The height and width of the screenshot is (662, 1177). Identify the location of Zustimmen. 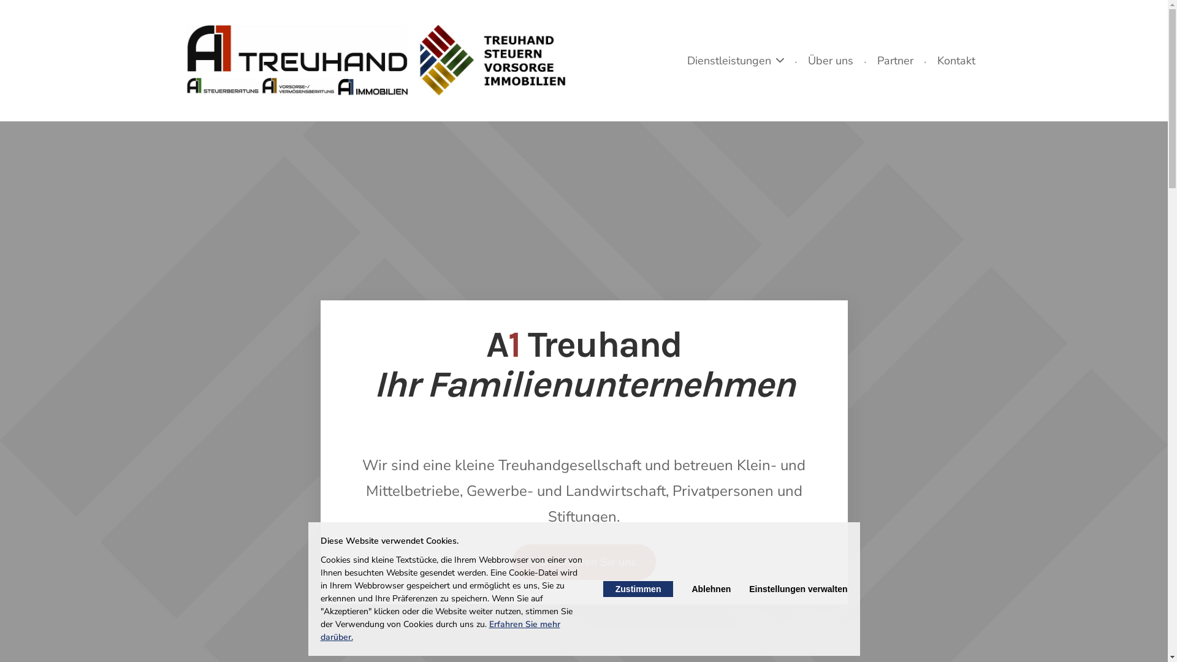
(638, 589).